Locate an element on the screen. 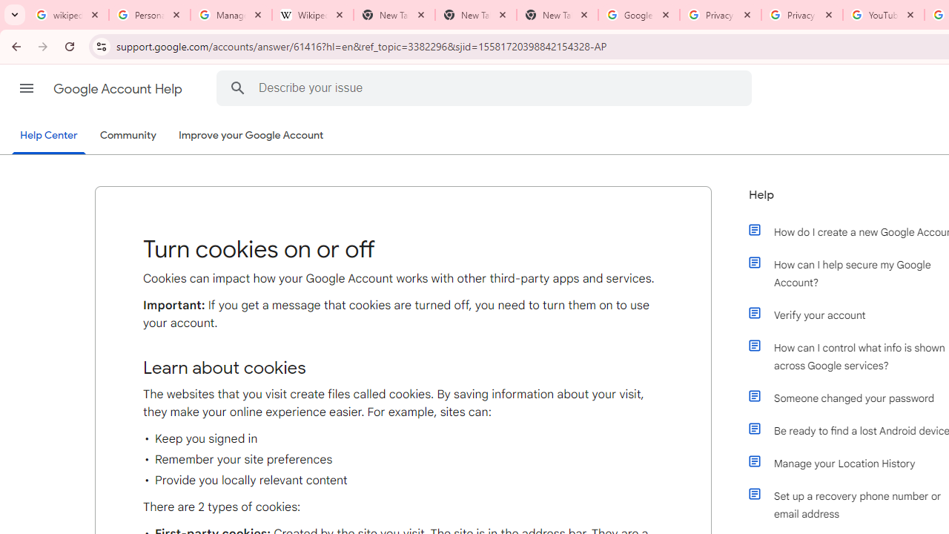 The width and height of the screenshot is (949, 534). Google Drive: Sign-in is located at coordinates (638, 15).